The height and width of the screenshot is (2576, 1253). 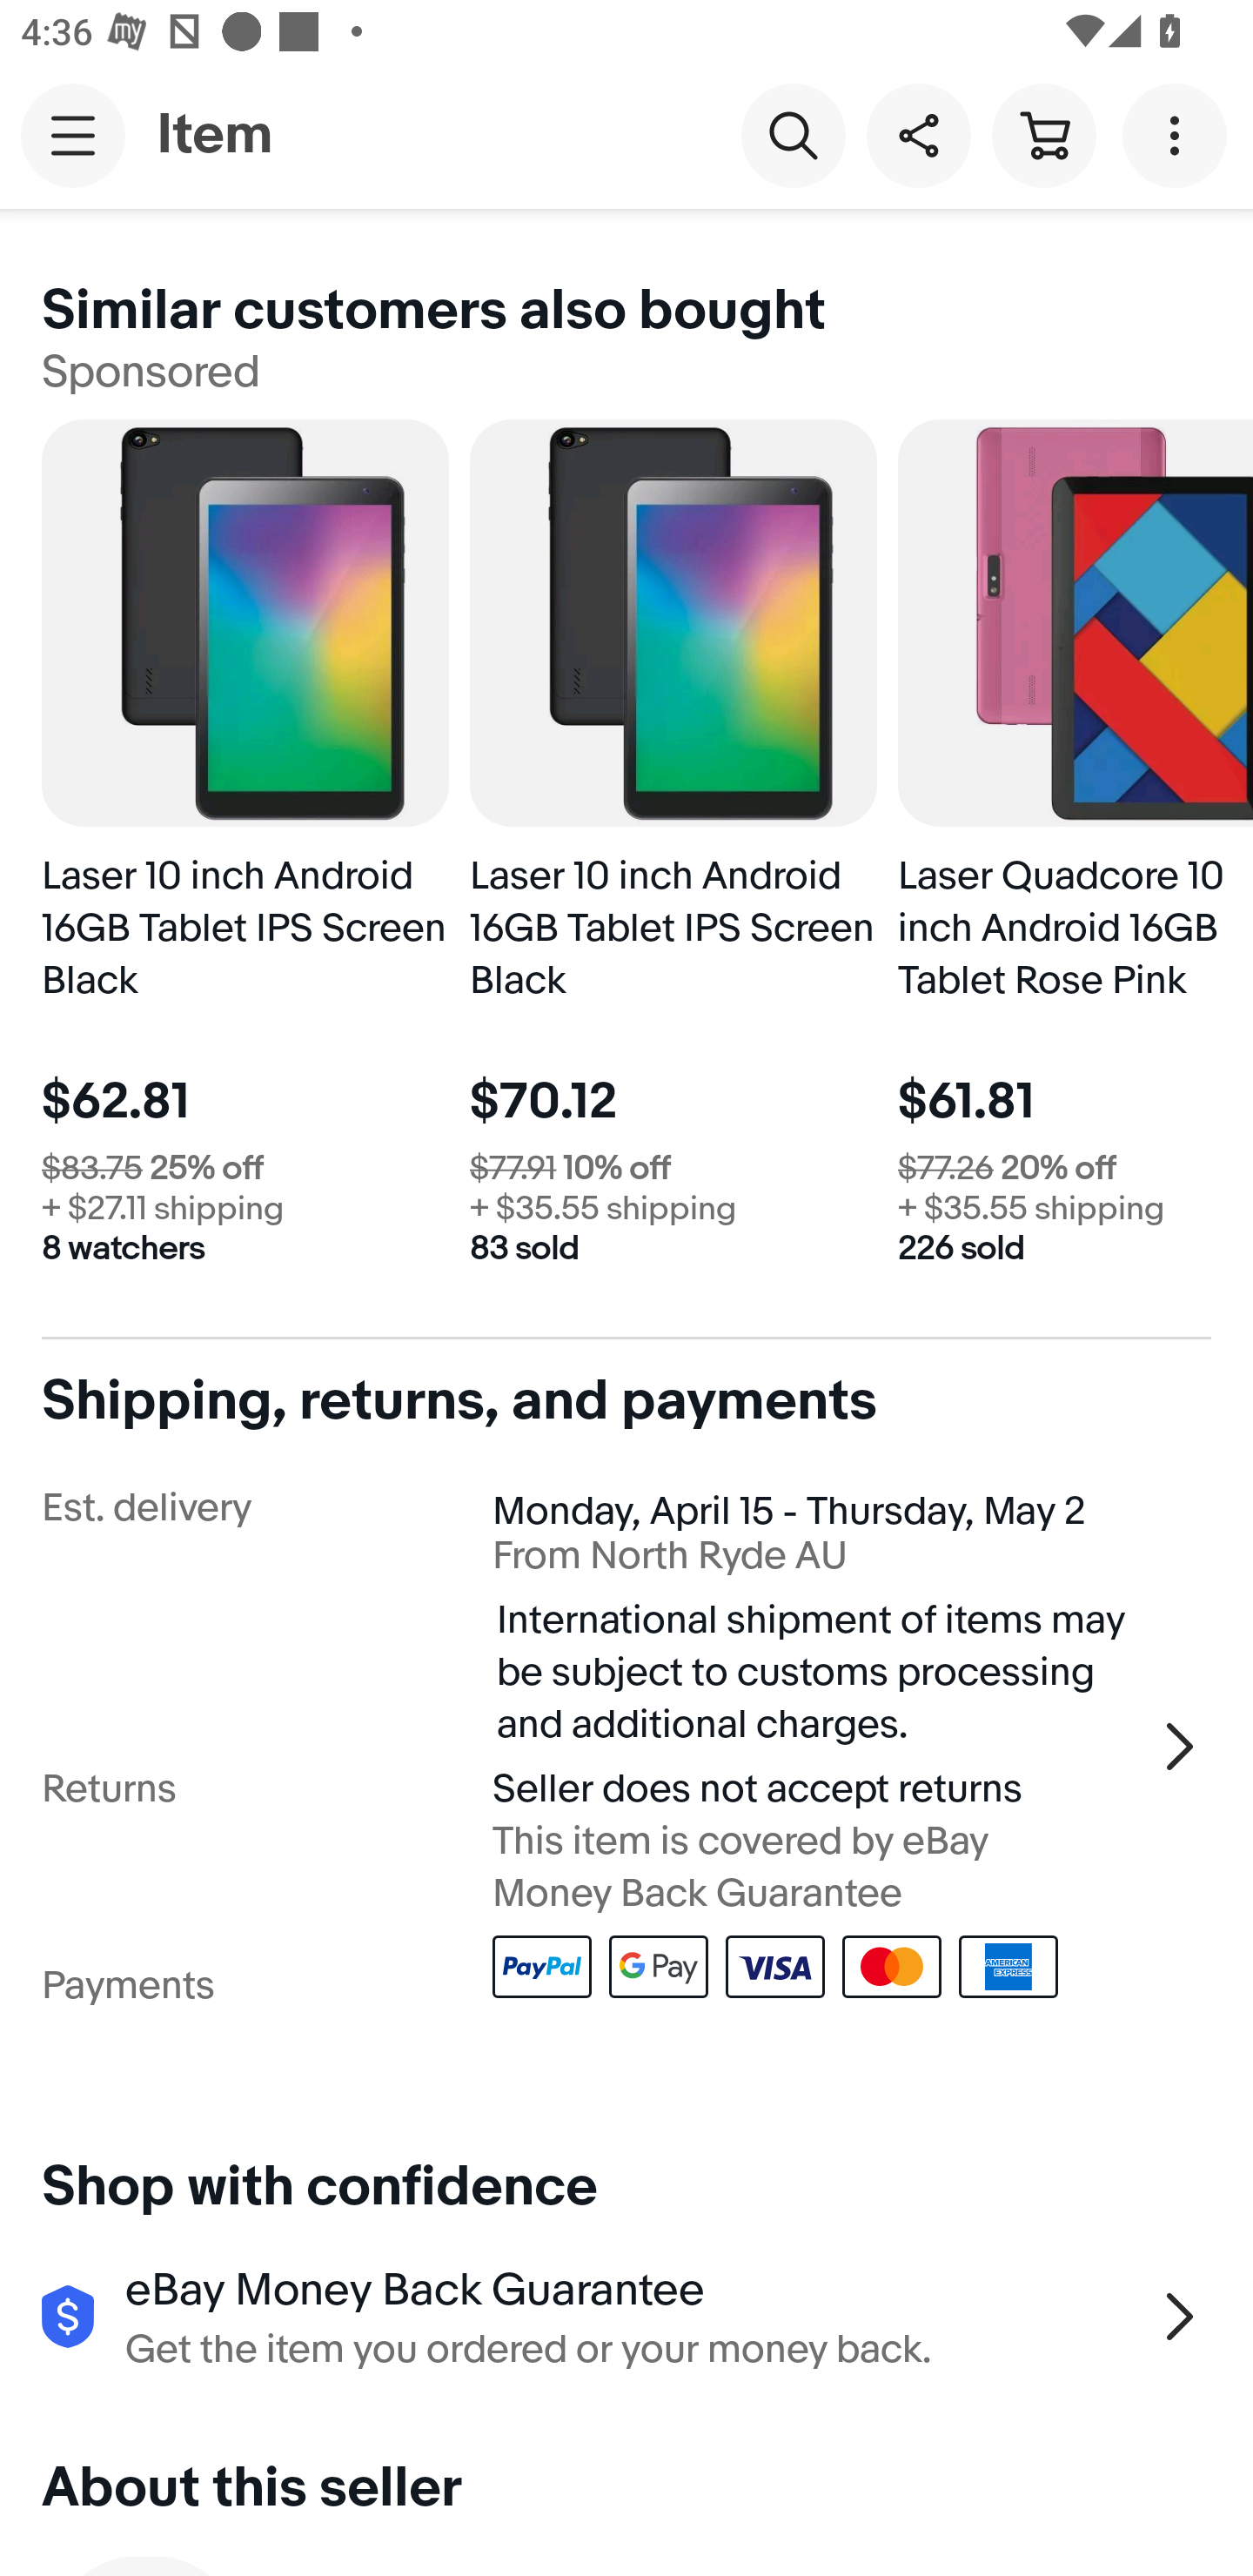 What do you see at coordinates (1043, 134) in the screenshot?
I see `Cart button shopping cart` at bounding box center [1043, 134].